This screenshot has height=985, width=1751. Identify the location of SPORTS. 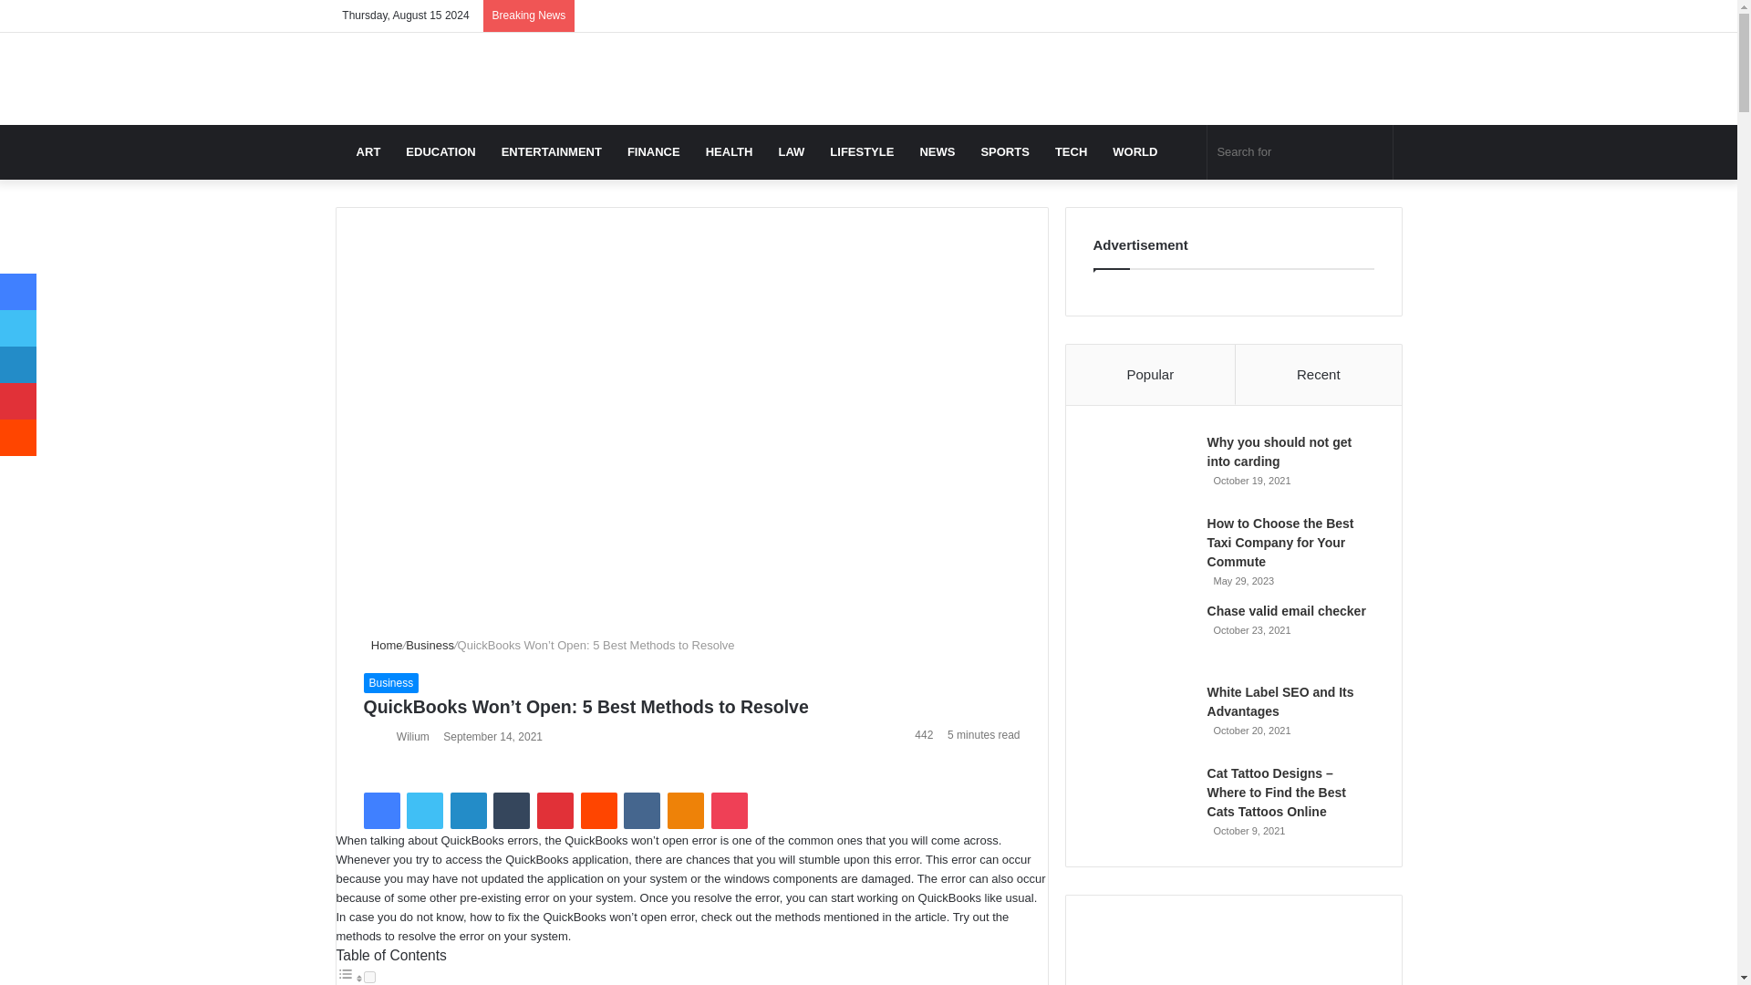
(1005, 151).